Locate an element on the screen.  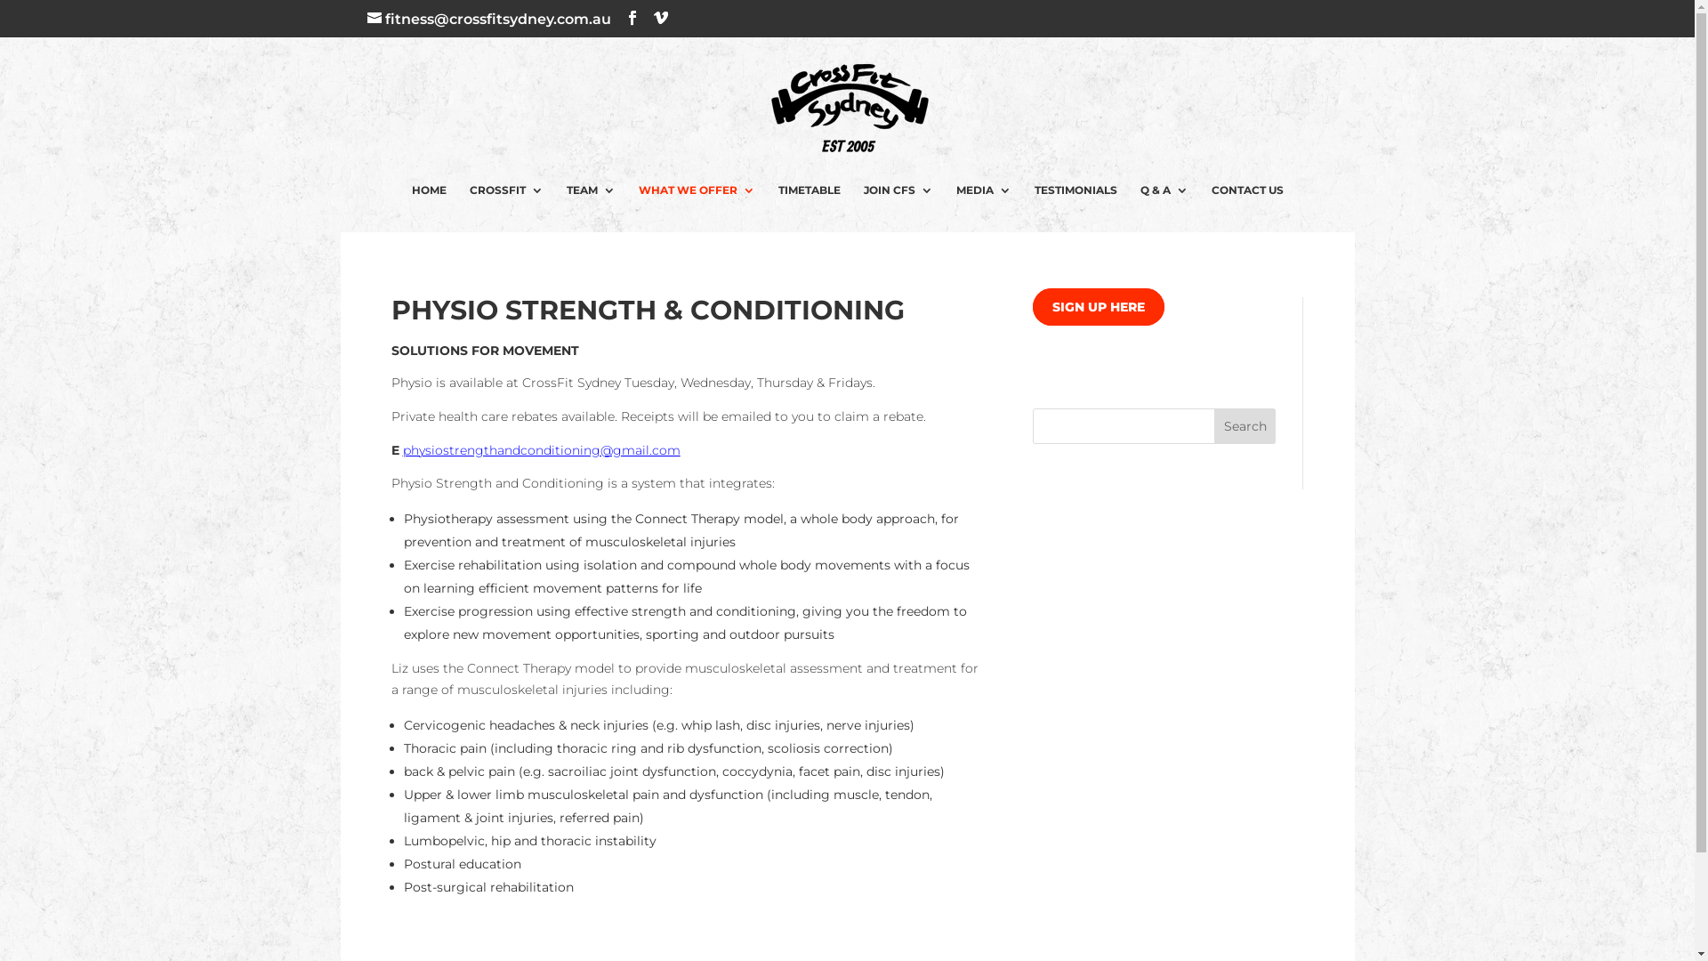
MEDIA is located at coordinates (983, 196).